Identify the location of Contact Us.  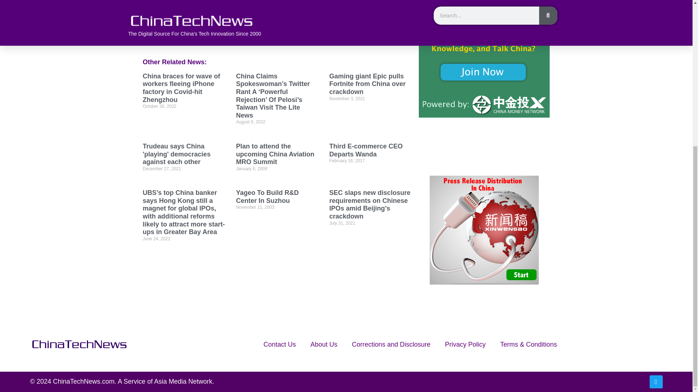
(279, 344).